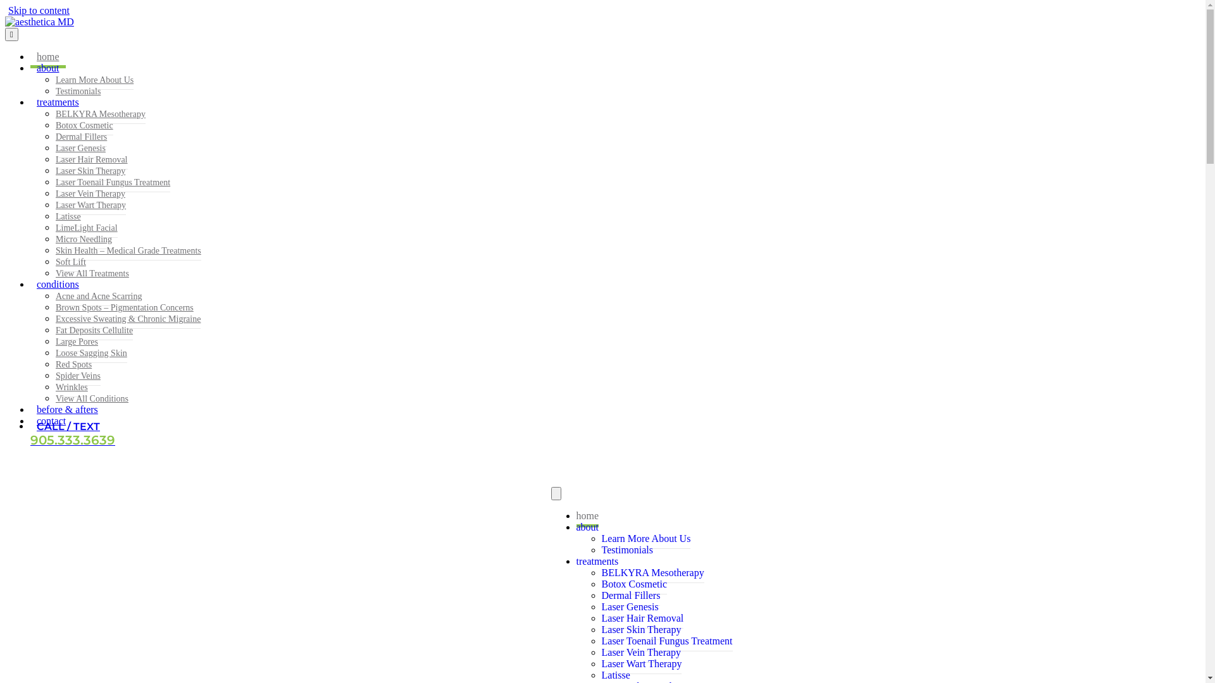 The width and height of the screenshot is (1215, 683). I want to click on Loose Sagging Skin, so click(91, 354).